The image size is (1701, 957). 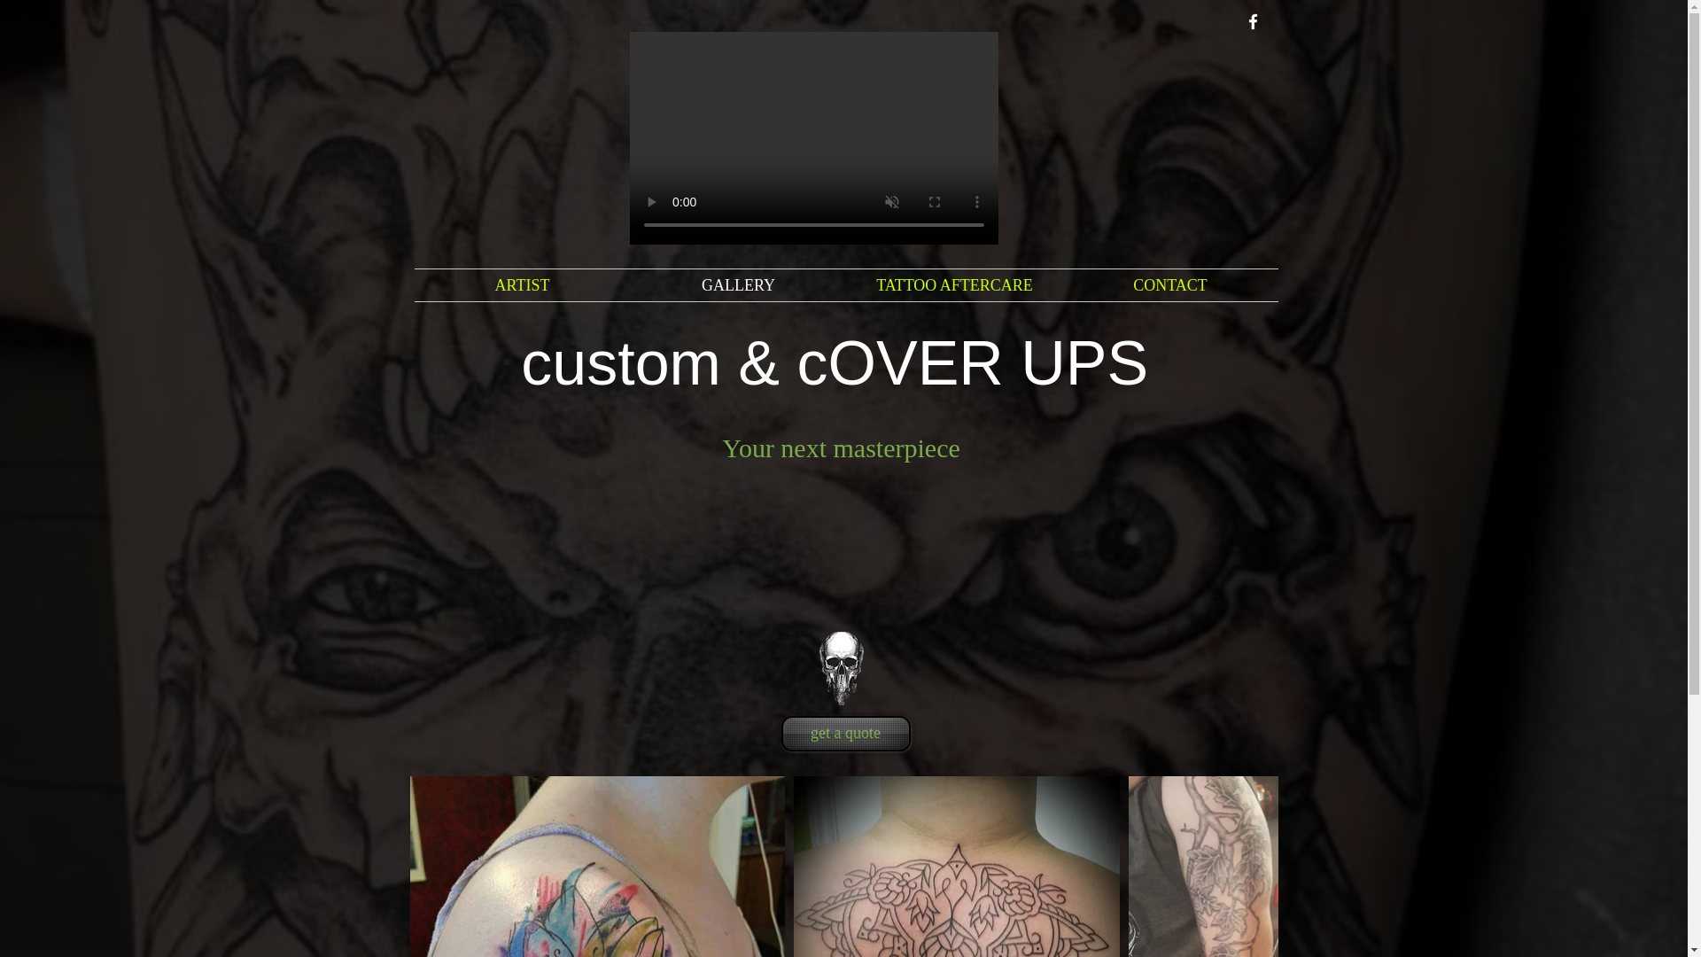 I want to click on ARTIST, so click(x=523, y=285).